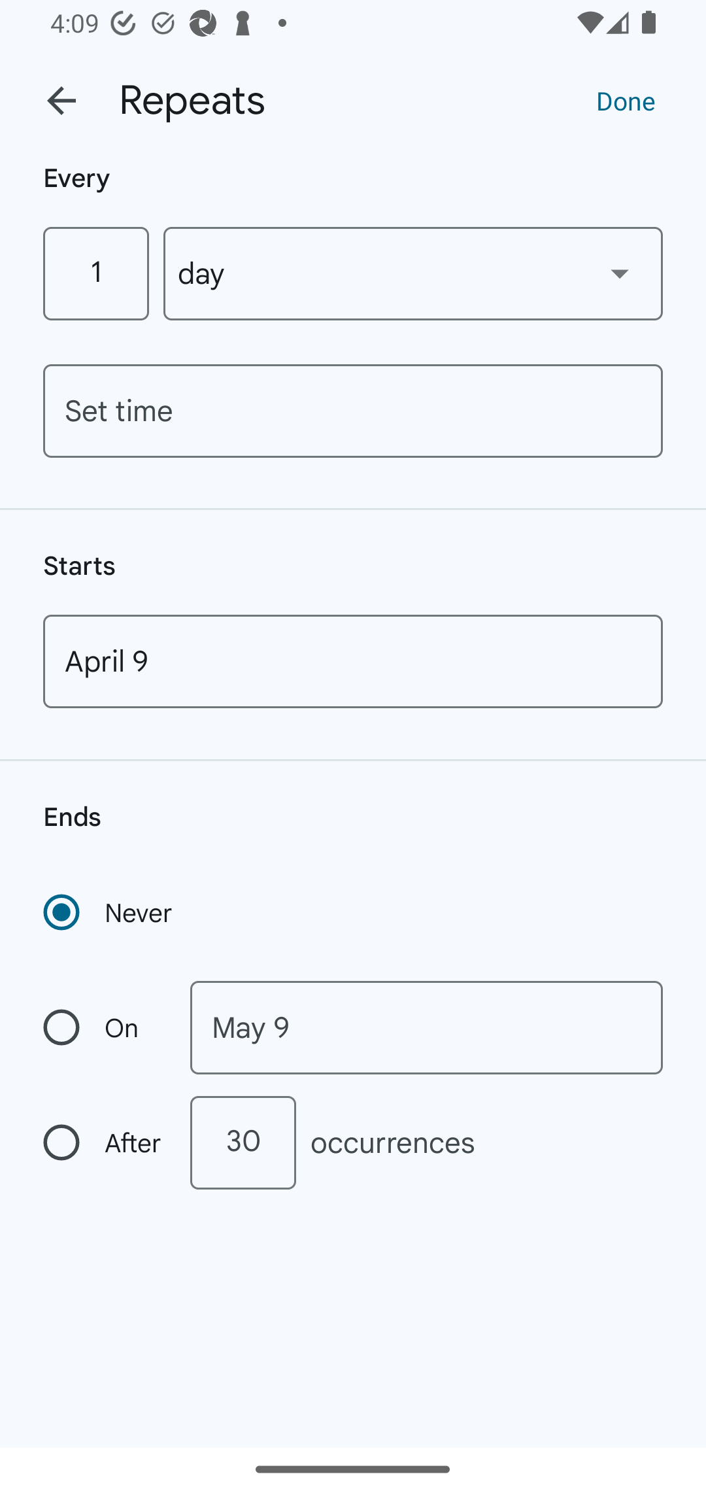  Describe the element at coordinates (426, 1028) in the screenshot. I see `May 9` at that location.